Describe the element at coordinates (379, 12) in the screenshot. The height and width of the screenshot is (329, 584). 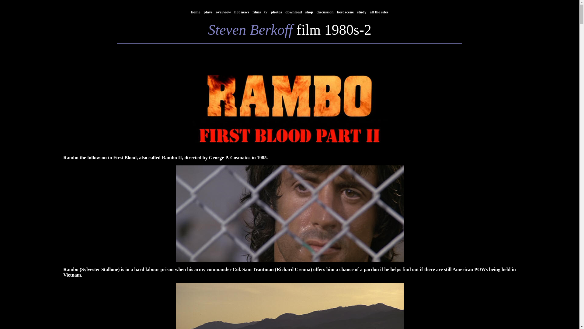
I see `all the sites` at that location.